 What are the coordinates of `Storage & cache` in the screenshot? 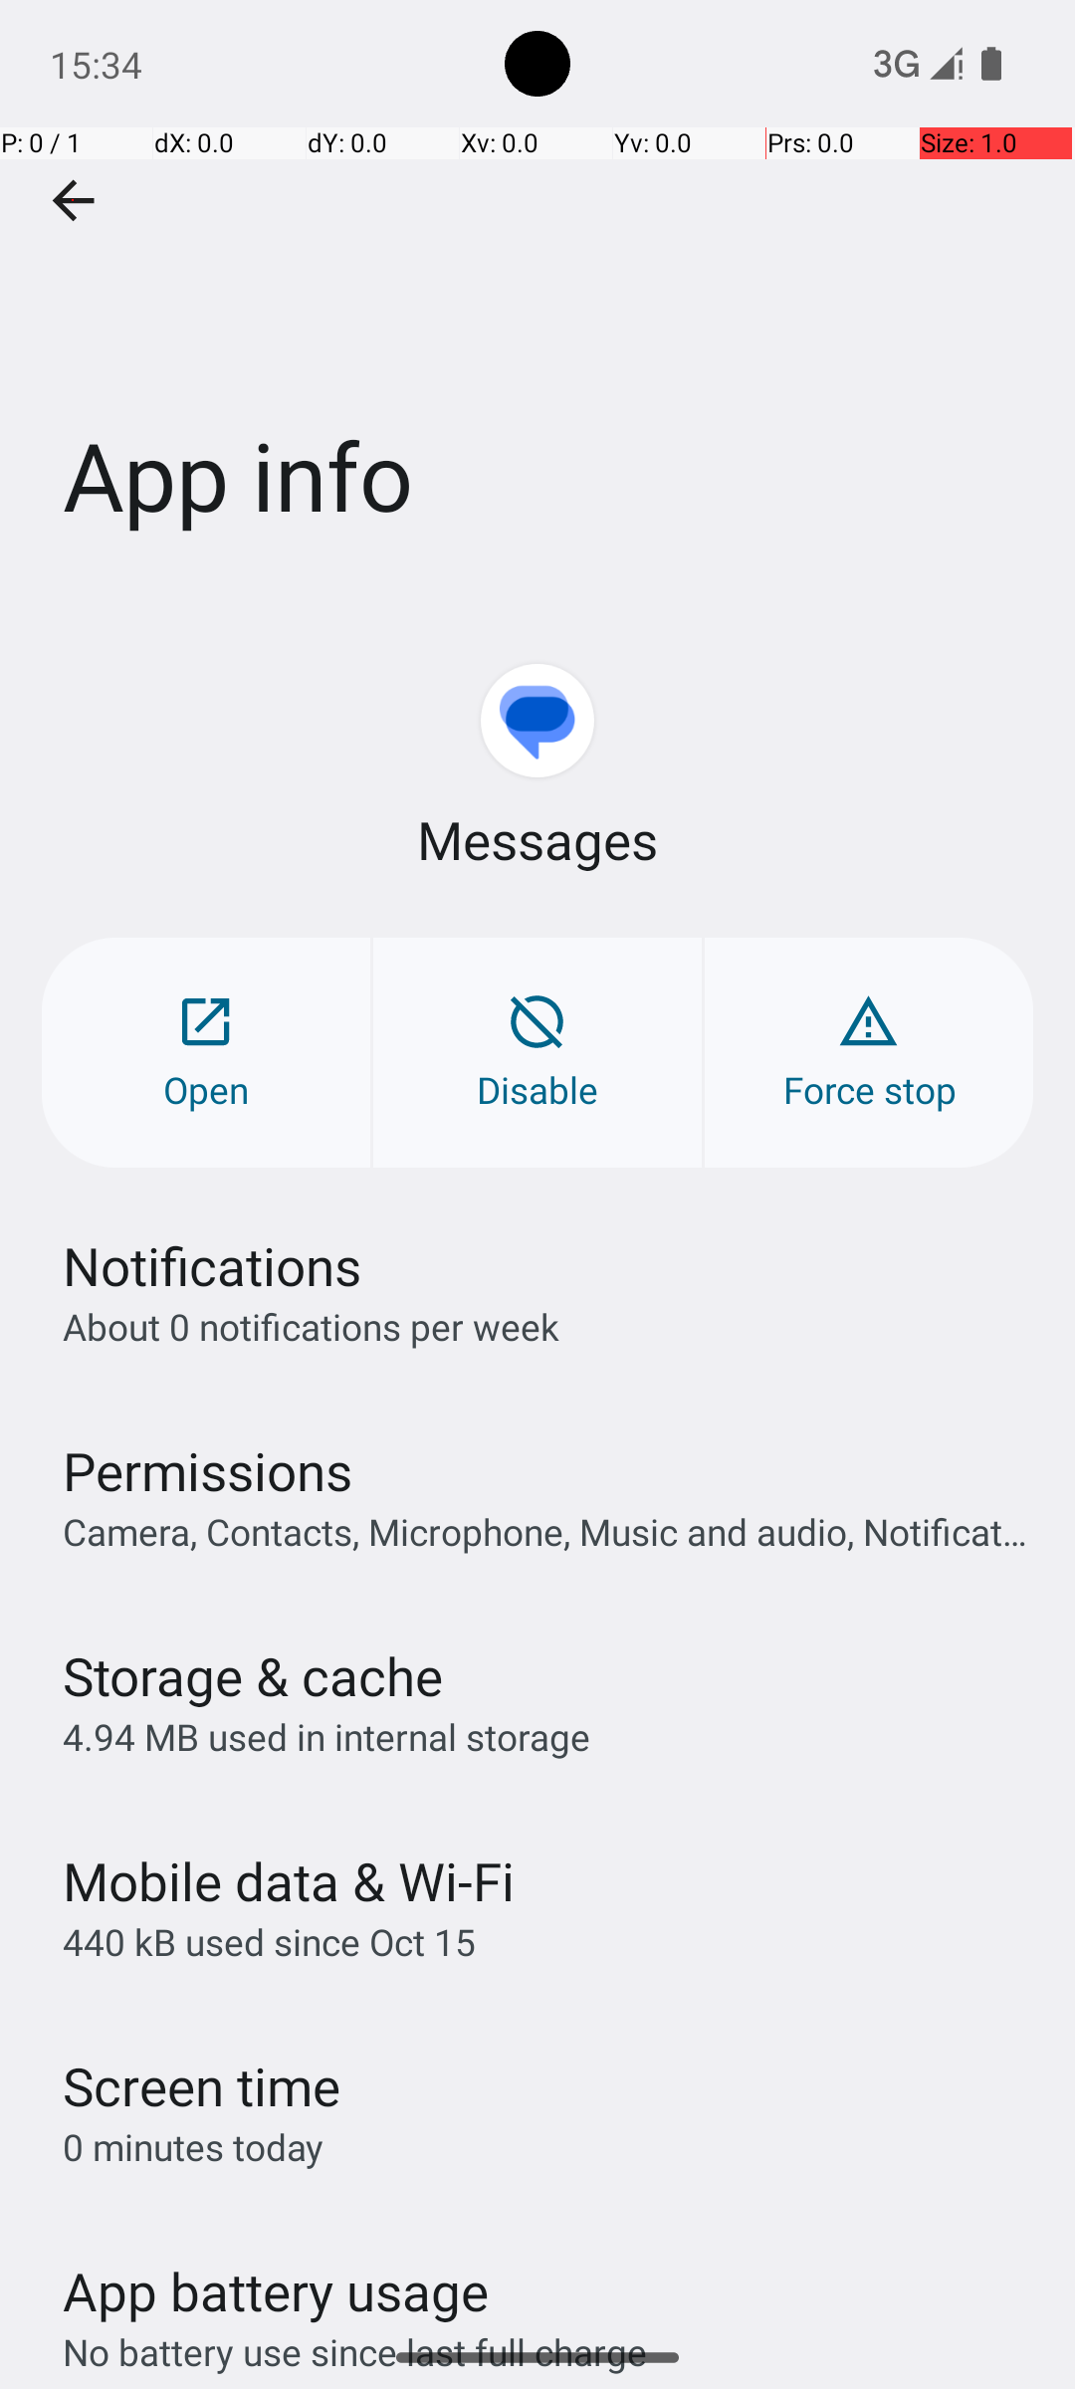 It's located at (253, 1676).